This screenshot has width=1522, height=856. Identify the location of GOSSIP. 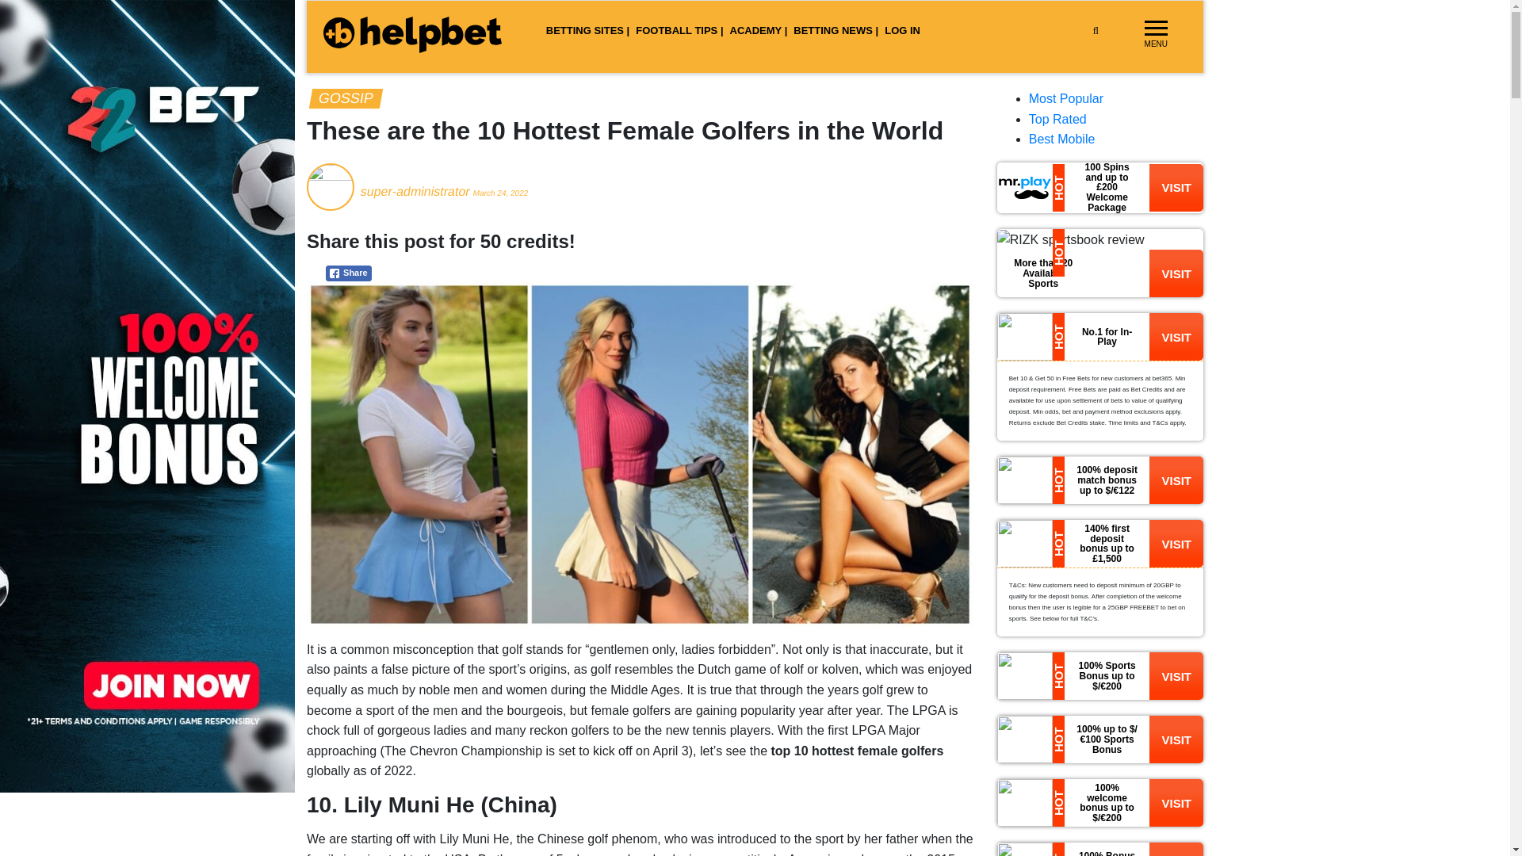
(344, 98).